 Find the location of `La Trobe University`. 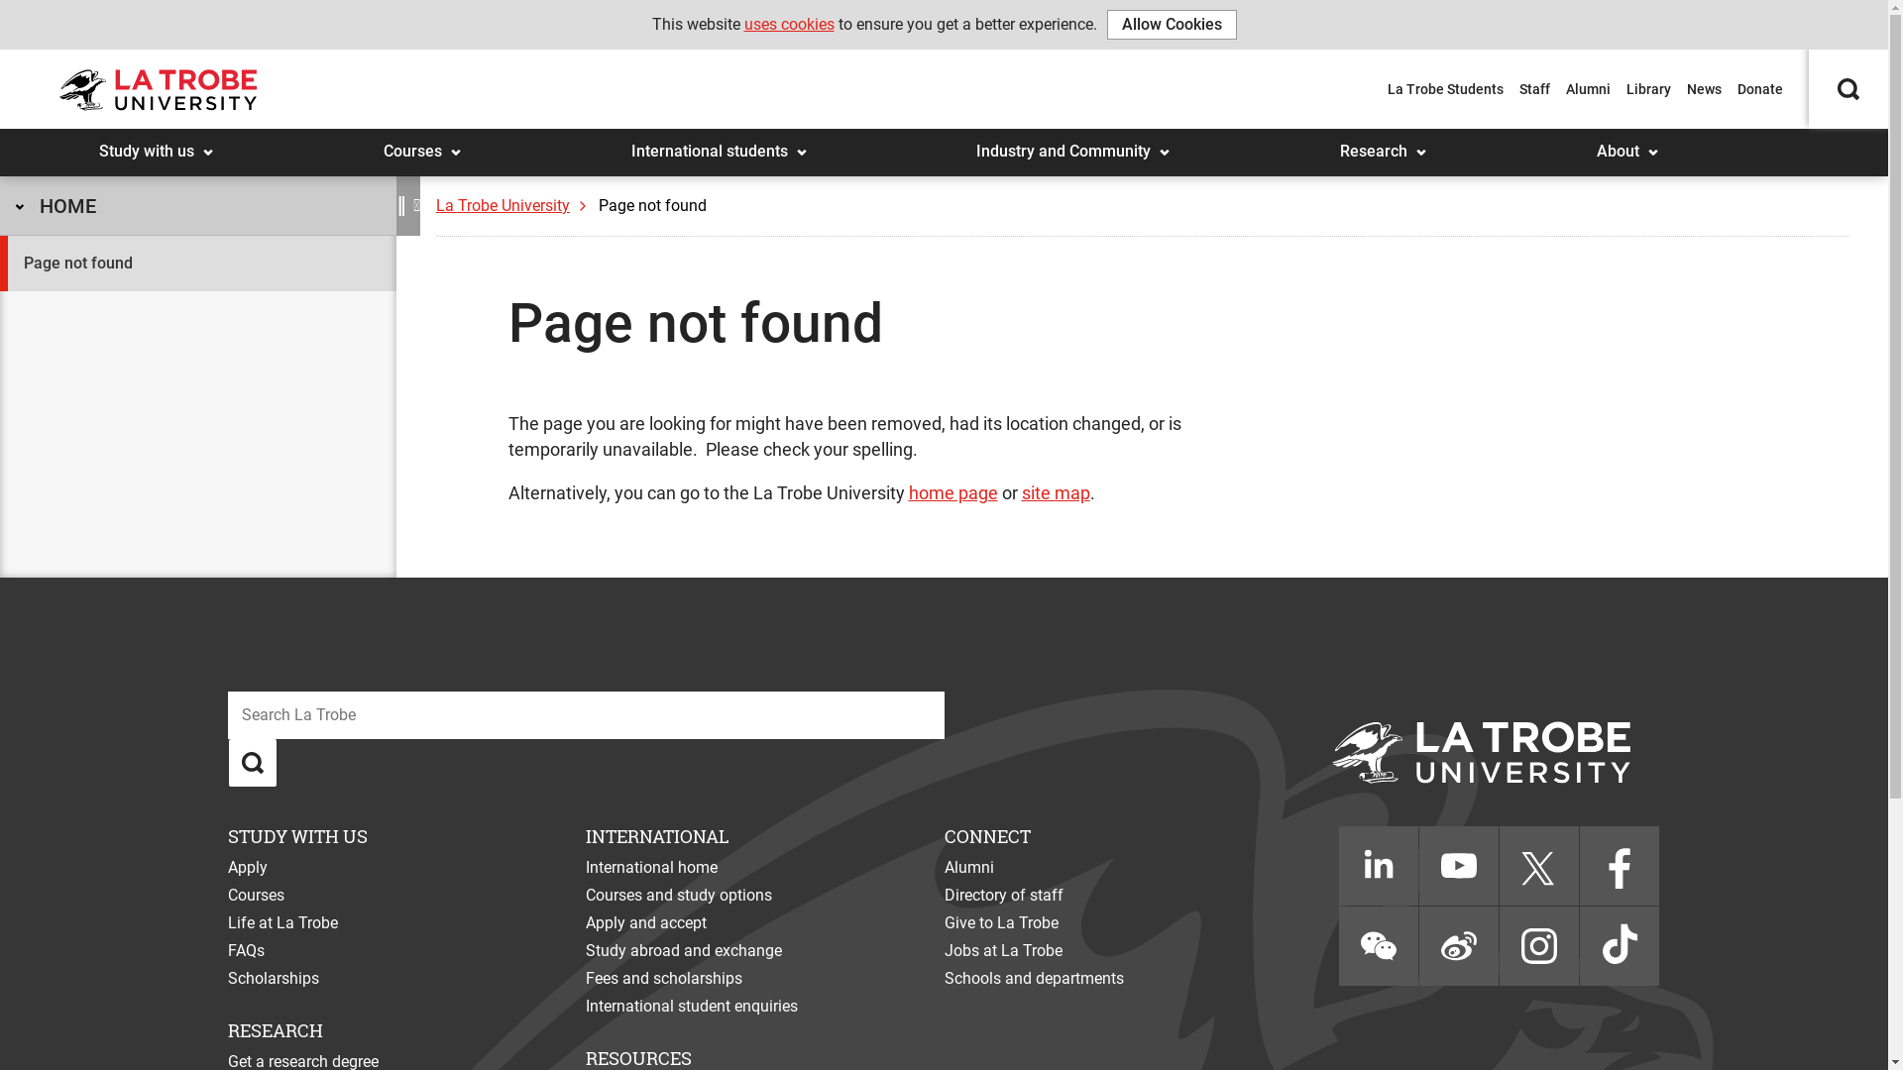

La Trobe University is located at coordinates (515, 206).